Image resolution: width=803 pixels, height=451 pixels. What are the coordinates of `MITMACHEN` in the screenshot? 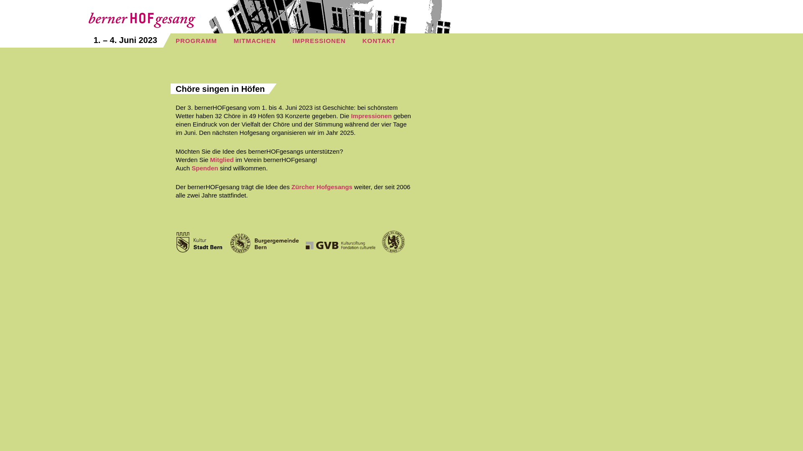 It's located at (255, 41).